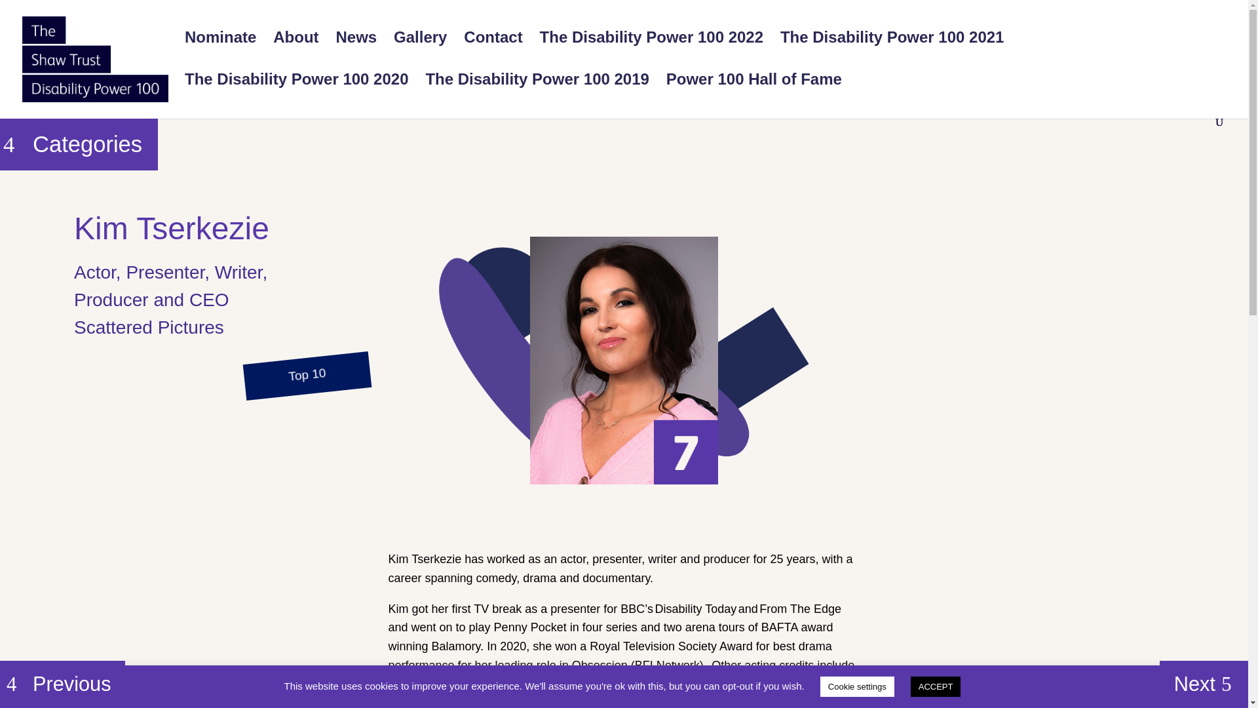 Image resolution: width=1258 pixels, height=708 pixels. What do you see at coordinates (62, 684) in the screenshot?
I see `Previous` at bounding box center [62, 684].